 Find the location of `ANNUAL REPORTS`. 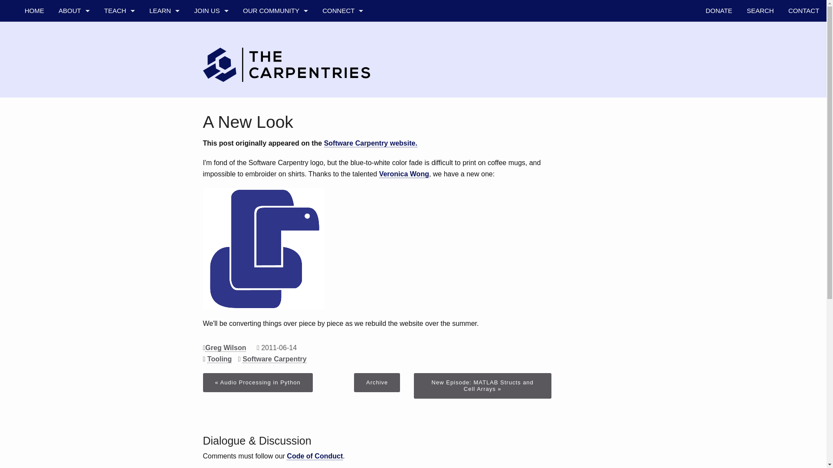

ANNUAL REPORTS is located at coordinates (74, 162).